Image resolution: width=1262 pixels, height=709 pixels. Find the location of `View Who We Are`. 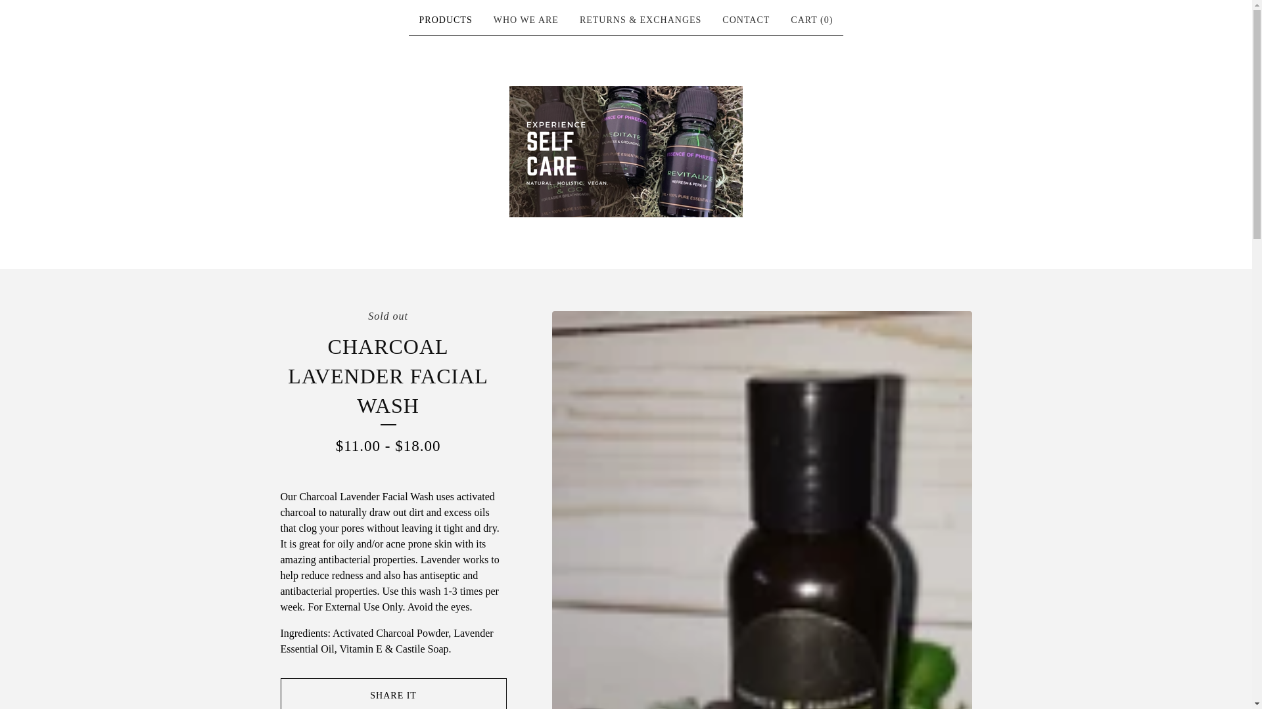

View Who We Are is located at coordinates (526, 20).